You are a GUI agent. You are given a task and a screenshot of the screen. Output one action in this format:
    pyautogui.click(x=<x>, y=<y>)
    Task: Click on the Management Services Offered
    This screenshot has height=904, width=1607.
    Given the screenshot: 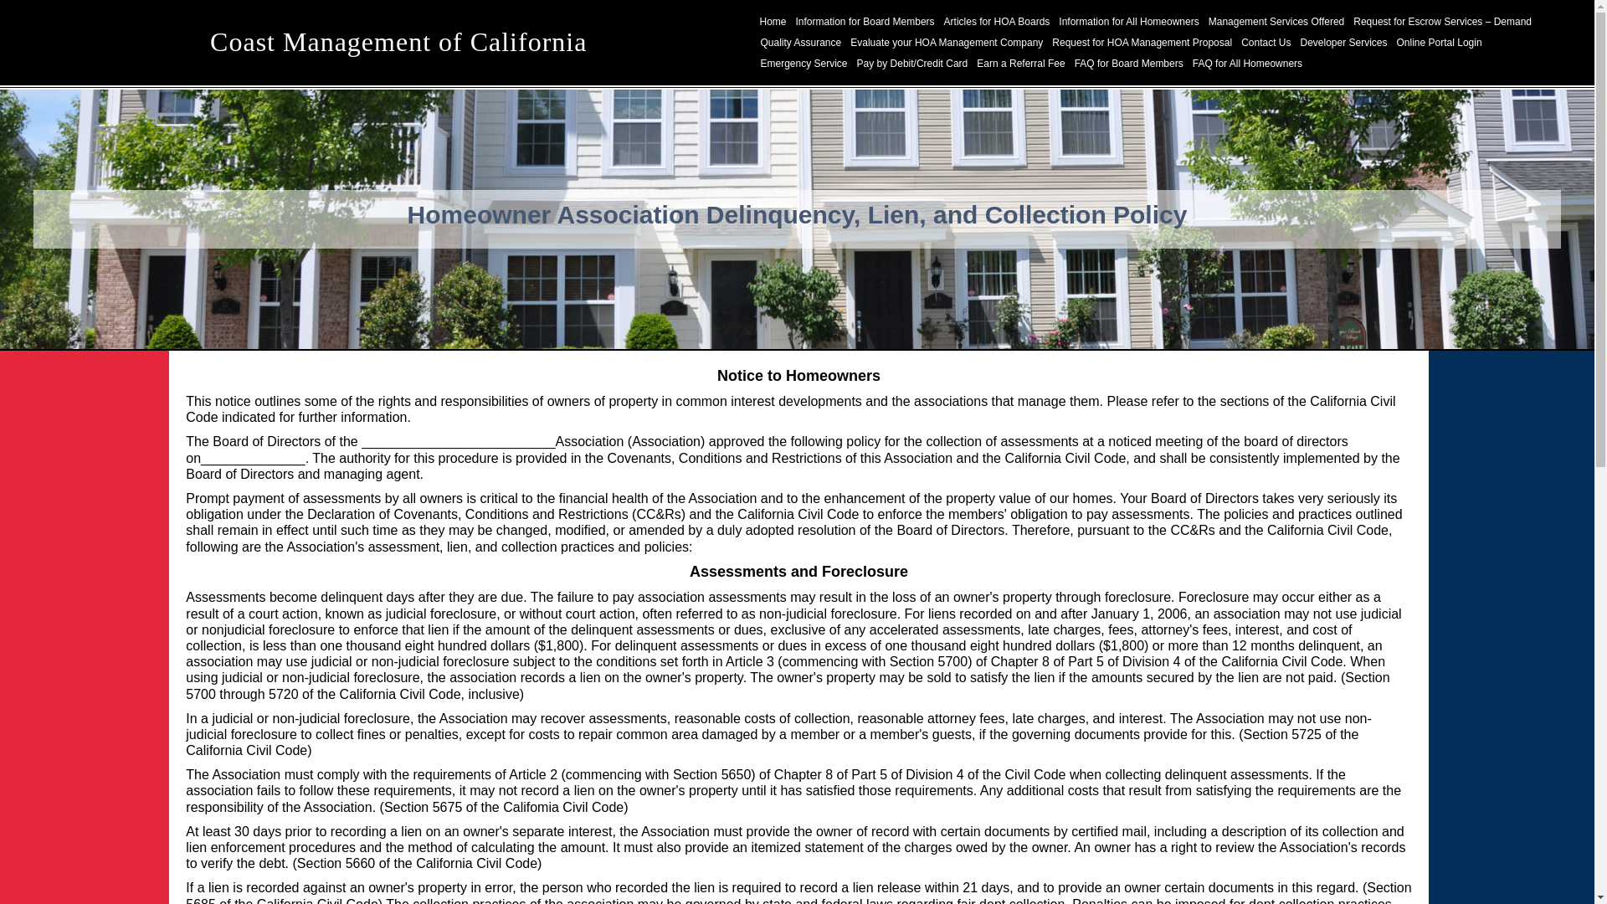 What is the action you would take?
    pyautogui.click(x=1276, y=22)
    